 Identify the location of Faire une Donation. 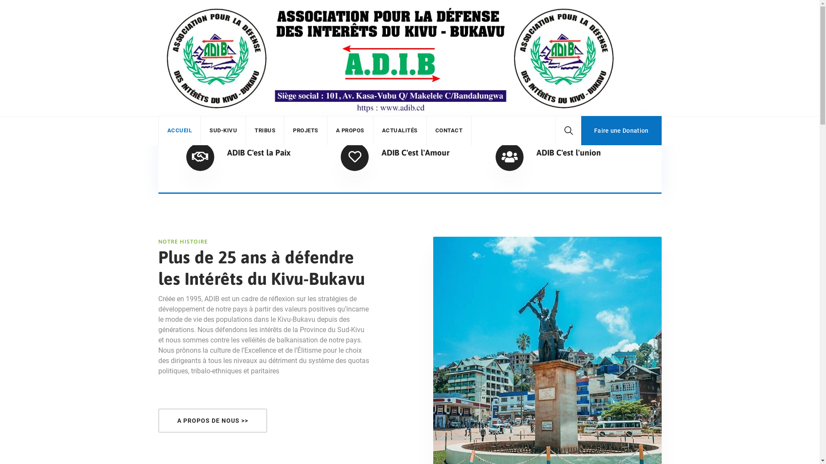
(621, 131).